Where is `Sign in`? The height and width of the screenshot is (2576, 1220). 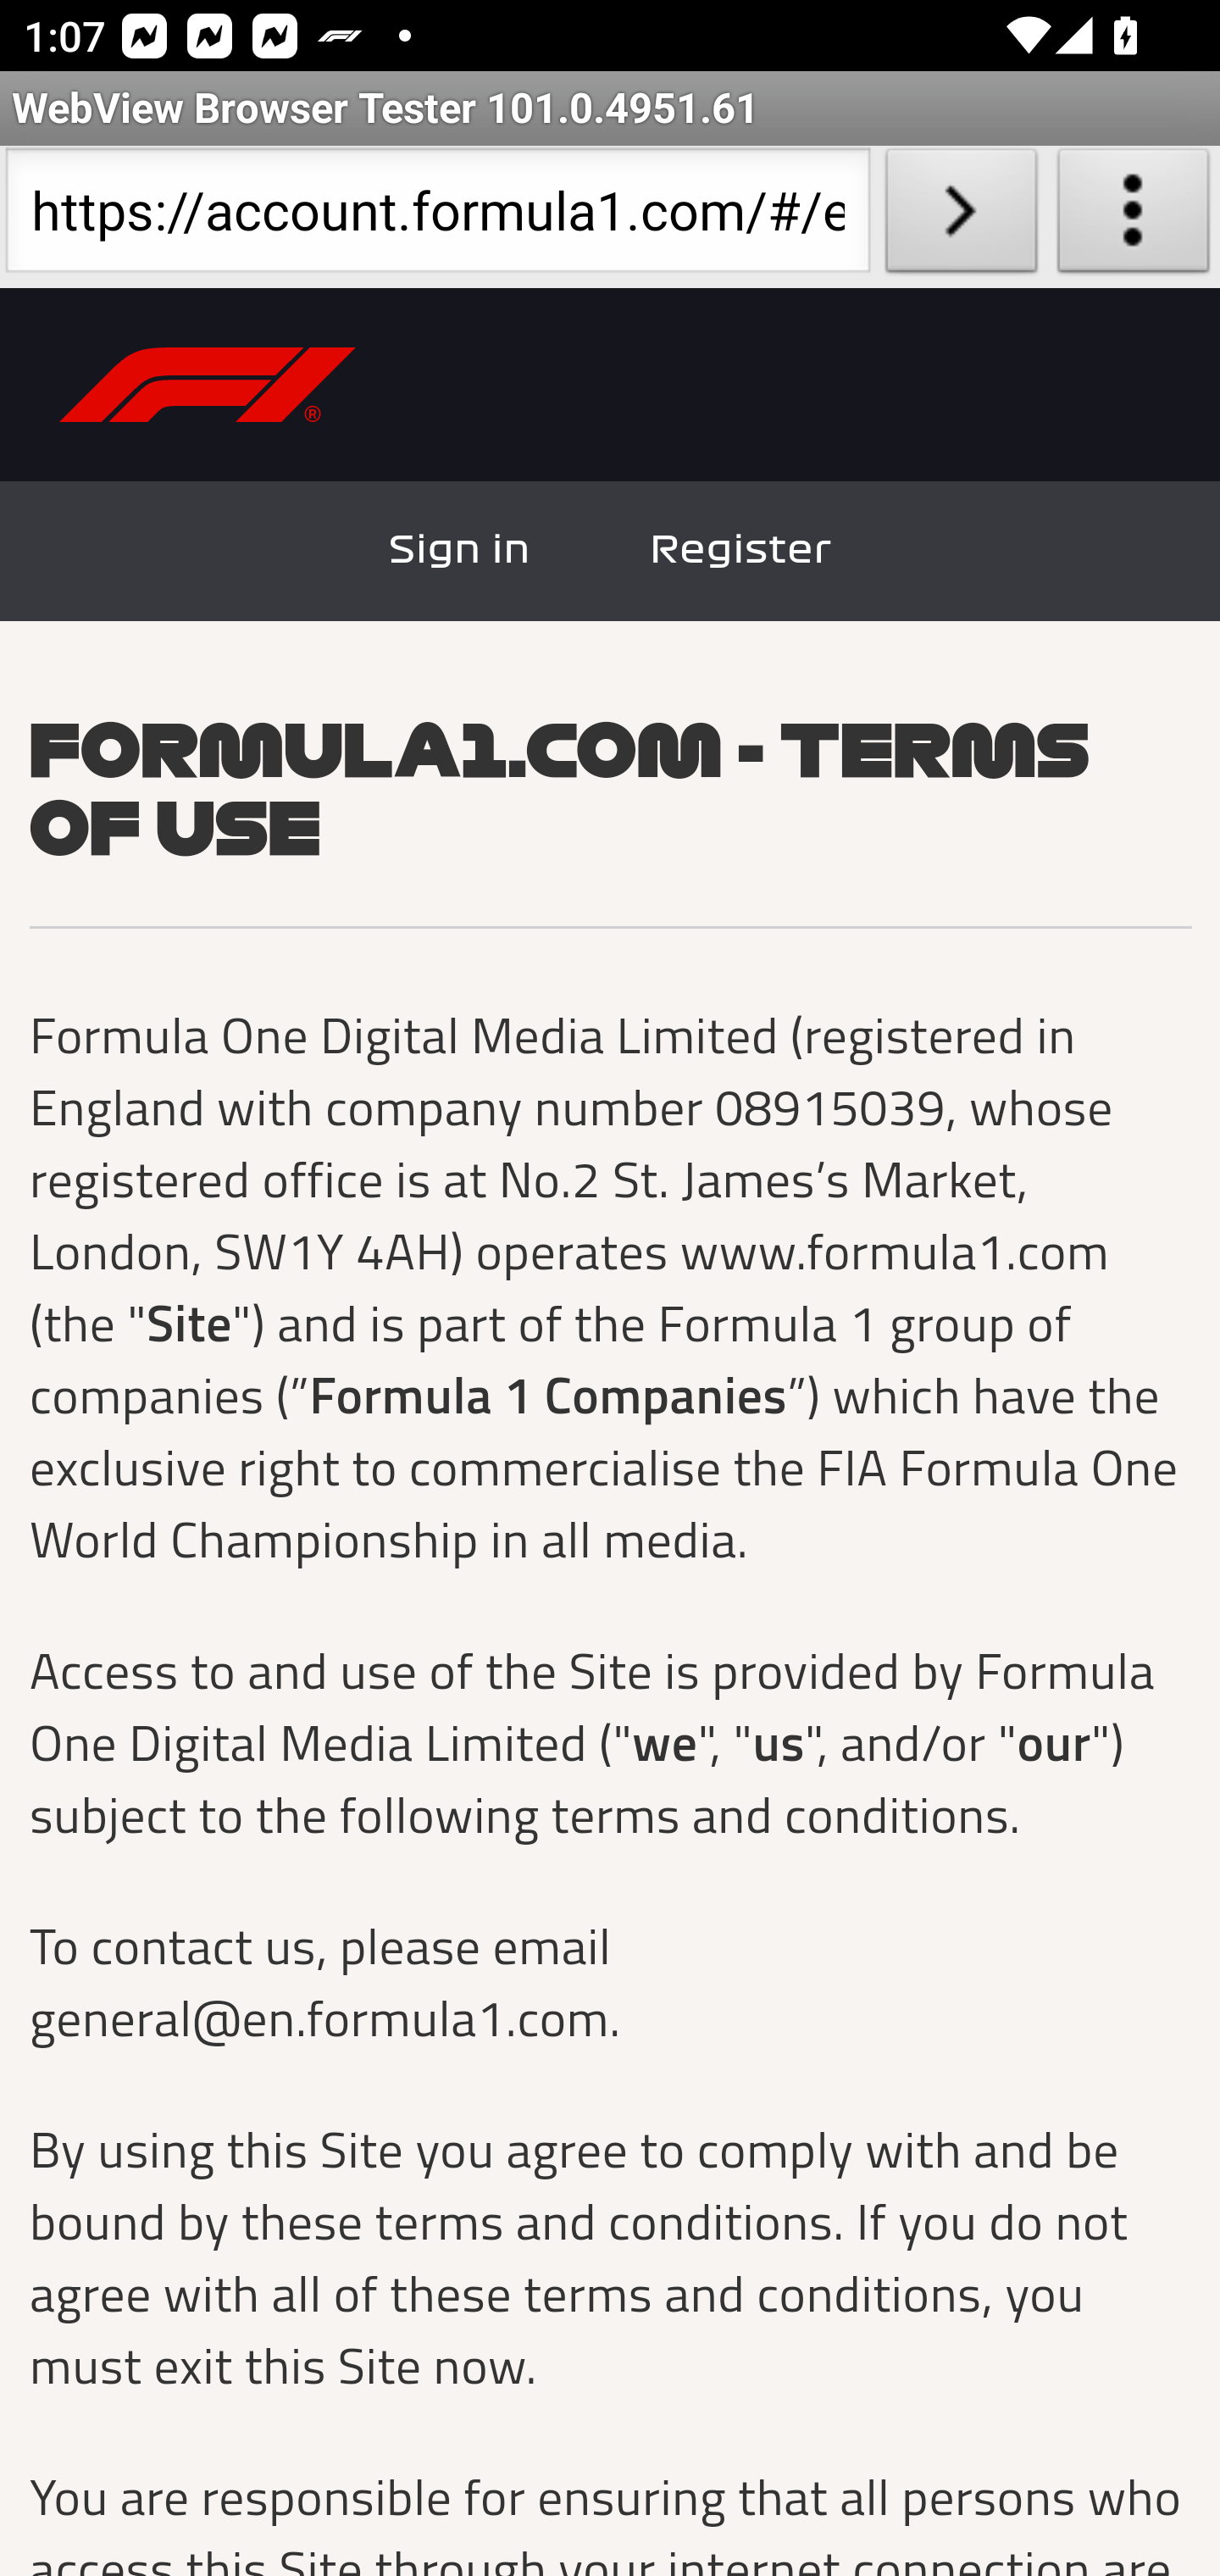 Sign in is located at coordinates (461, 551).